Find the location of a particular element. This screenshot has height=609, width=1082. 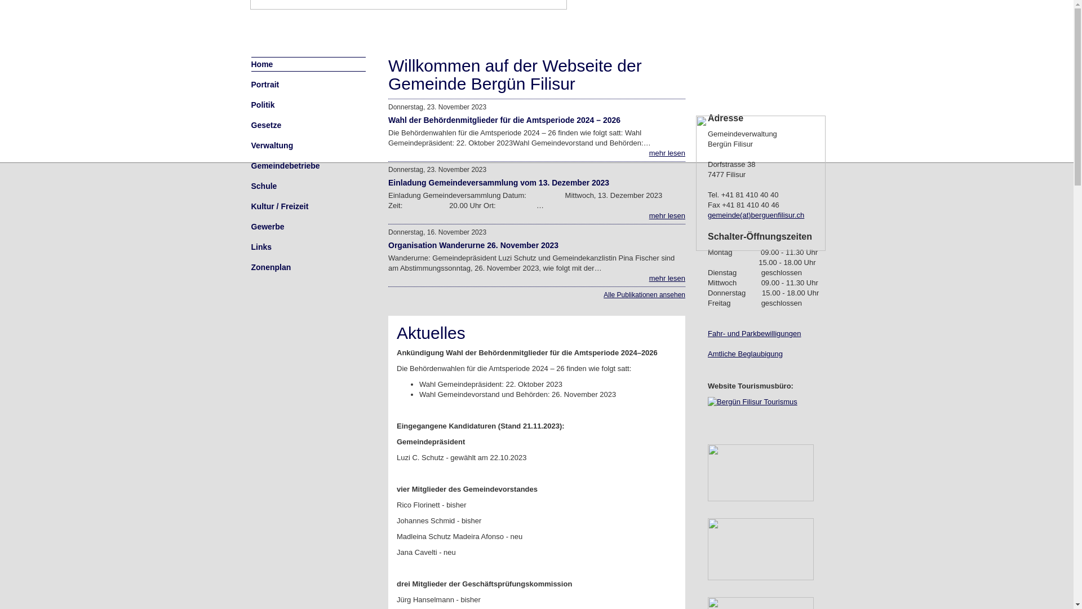

Schule is located at coordinates (309, 186).